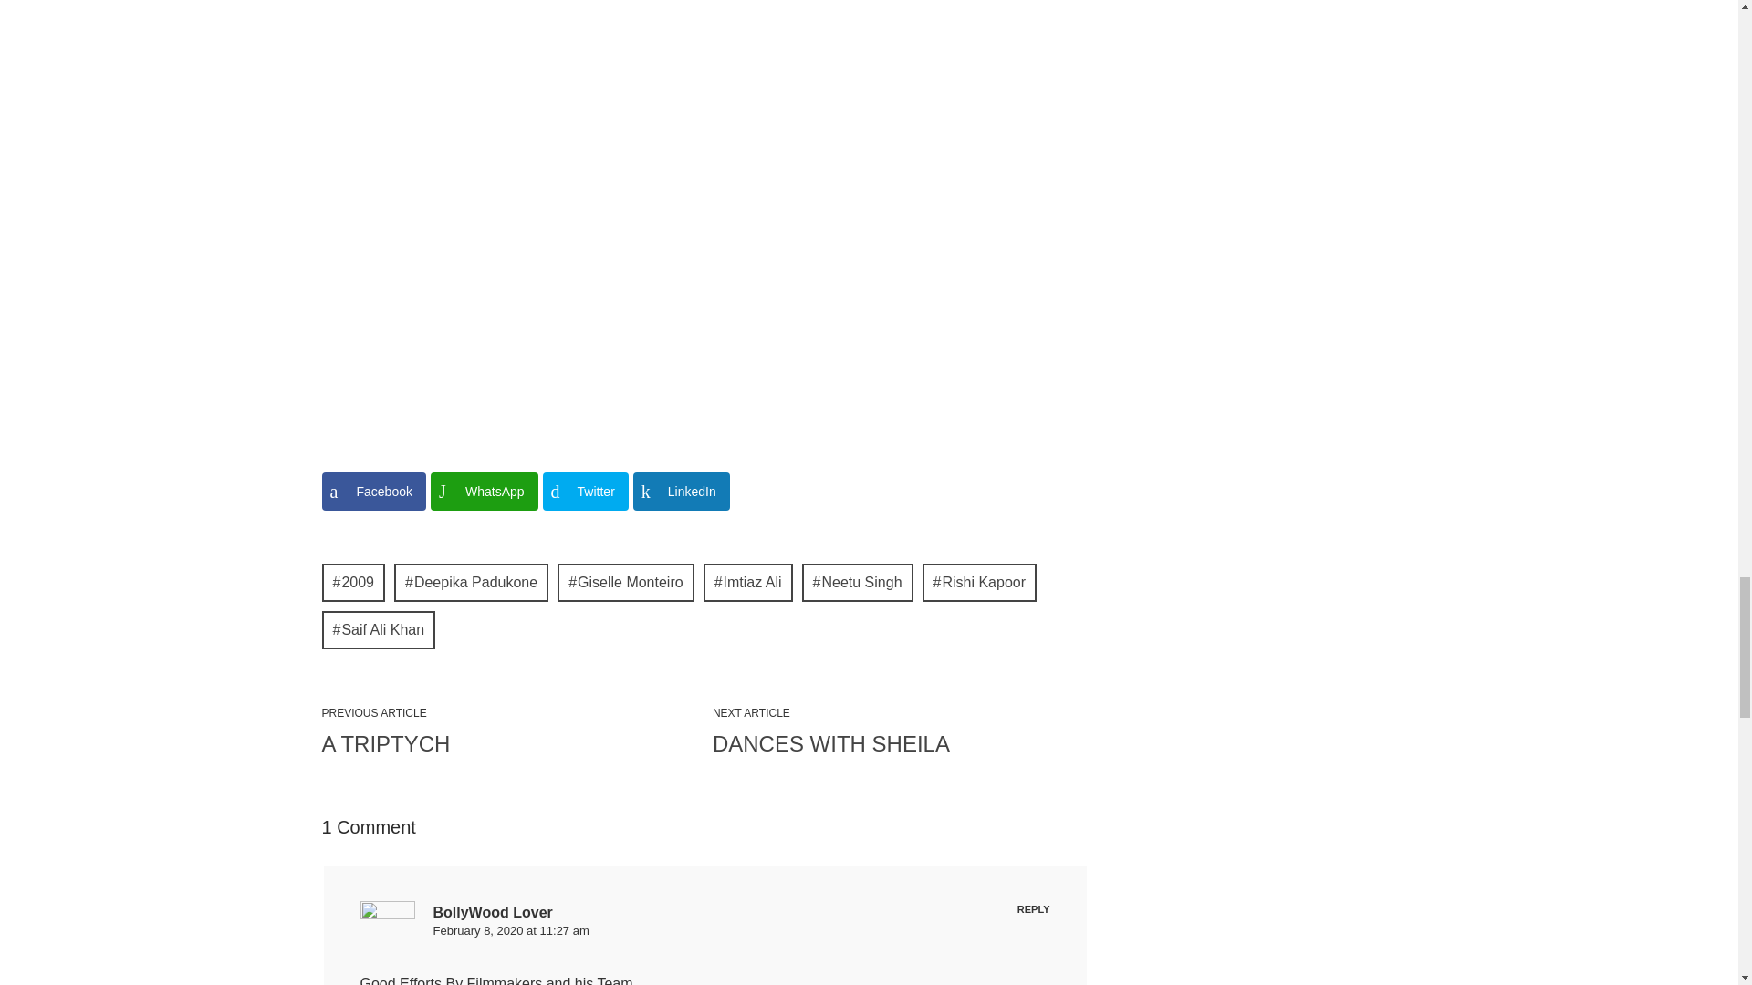 Image resolution: width=1752 pixels, height=985 pixels. What do you see at coordinates (681, 492) in the screenshot?
I see `Share on LinkedIn` at bounding box center [681, 492].